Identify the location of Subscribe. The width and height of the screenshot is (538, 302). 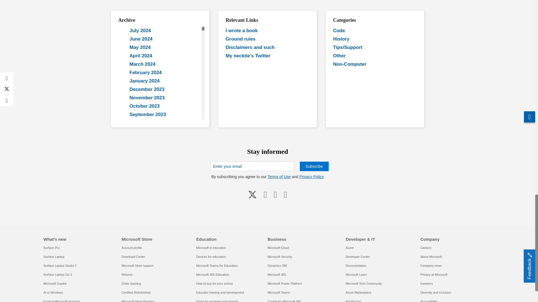
(314, 166).